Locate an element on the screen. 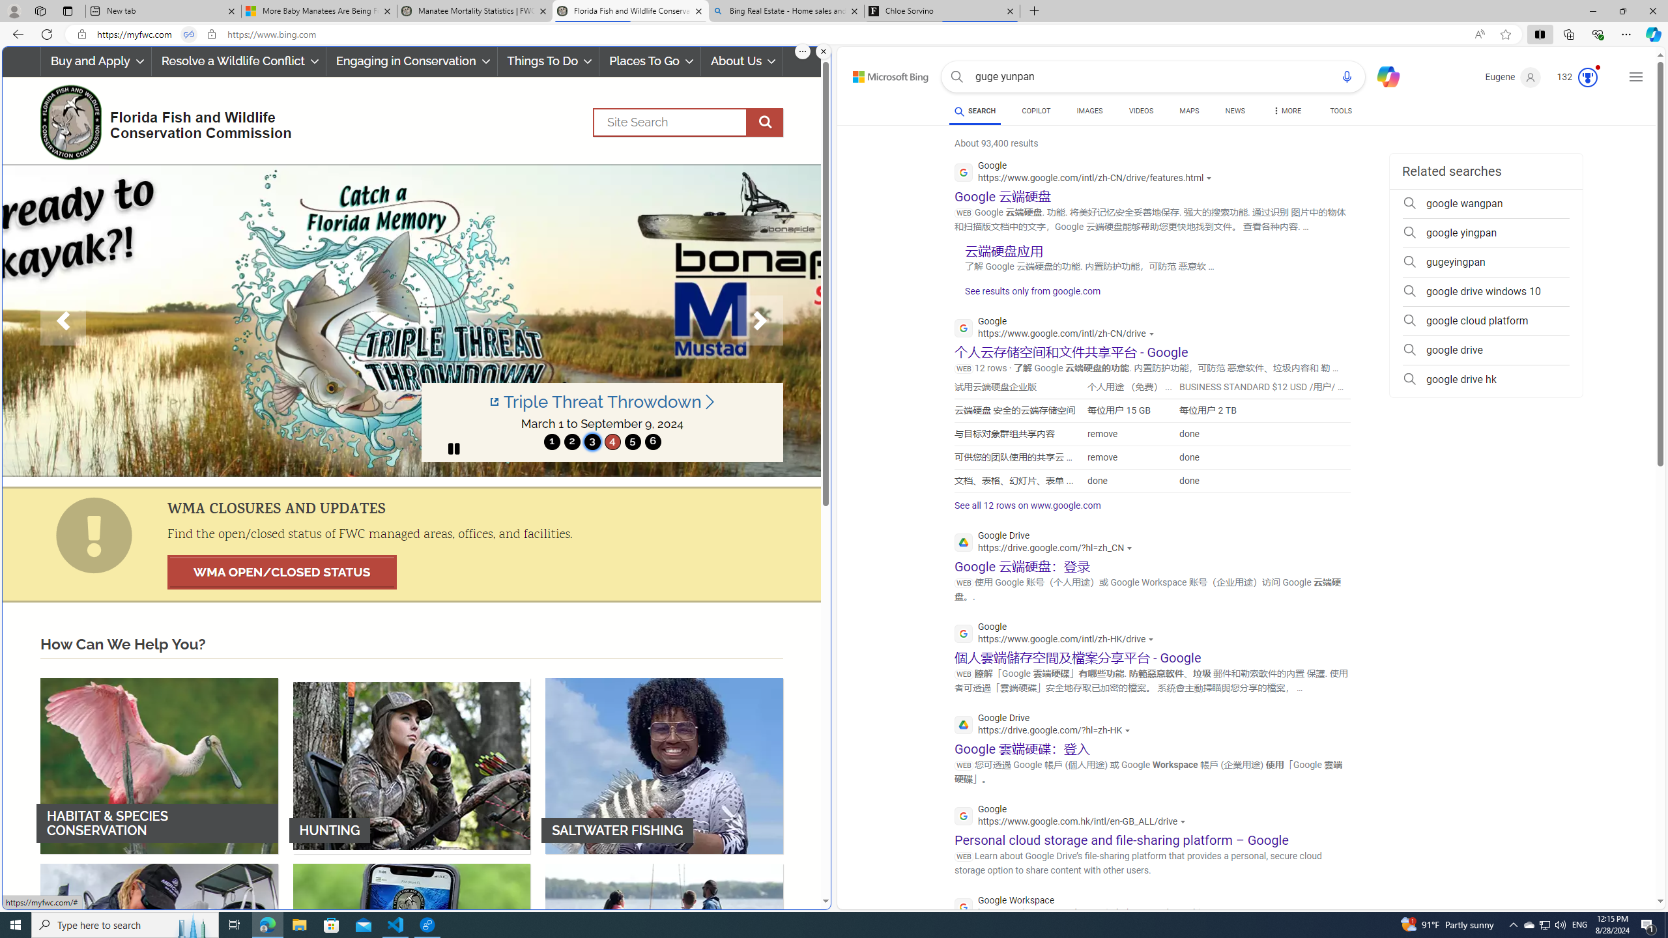 The width and height of the screenshot is (1668, 938). WMA OPEN/CLOSED STATUS is located at coordinates (281, 572).